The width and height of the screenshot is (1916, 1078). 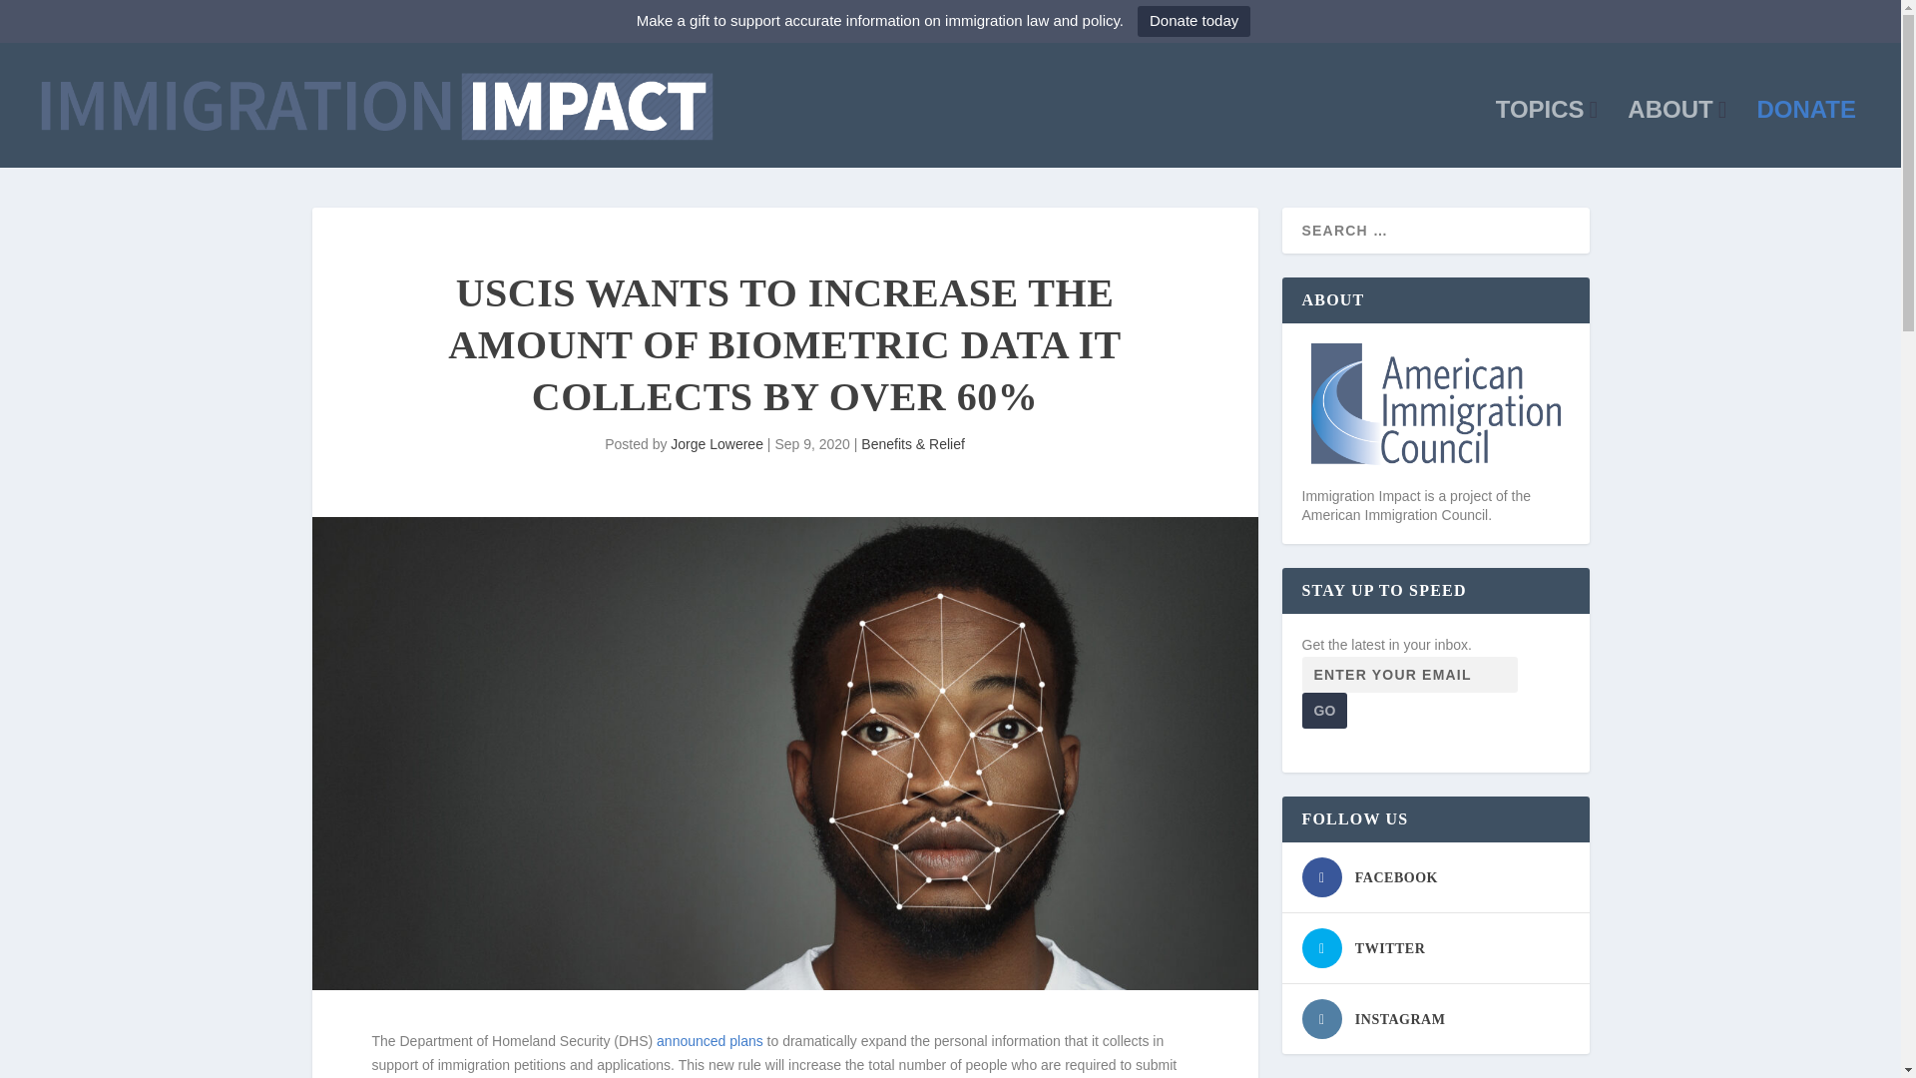 What do you see at coordinates (1194, 21) in the screenshot?
I see `Donate today` at bounding box center [1194, 21].